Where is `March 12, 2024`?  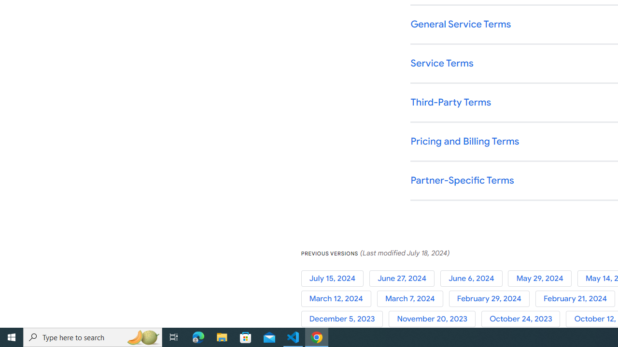
March 12, 2024 is located at coordinates (339, 299).